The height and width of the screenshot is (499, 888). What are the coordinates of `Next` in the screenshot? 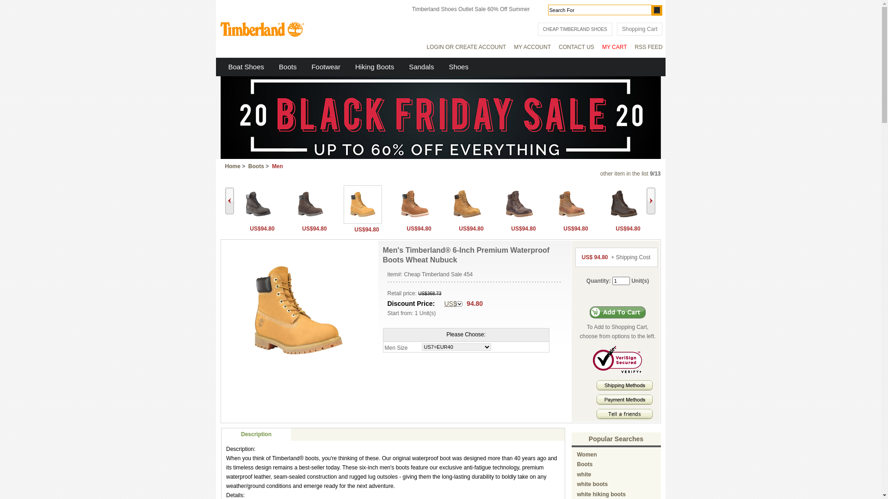 It's located at (651, 201).